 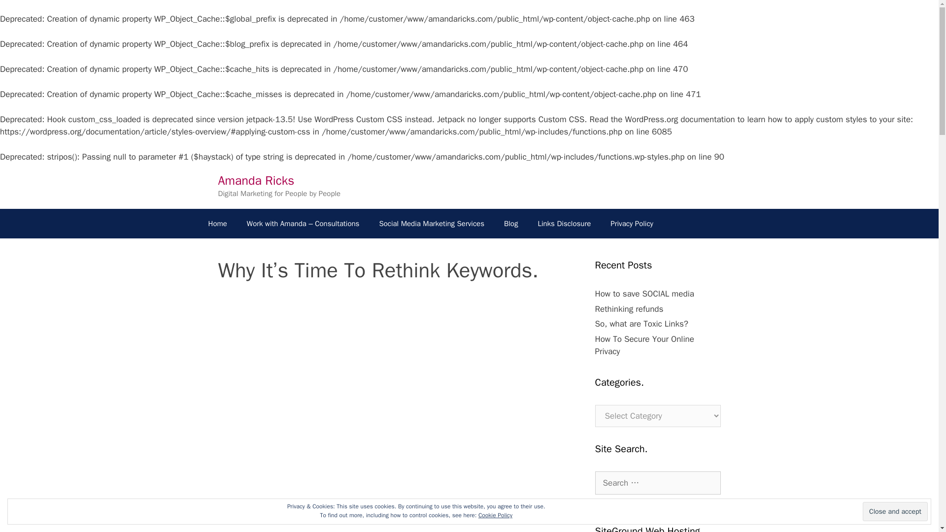 What do you see at coordinates (632, 224) in the screenshot?
I see `Privacy Policy` at bounding box center [632, 224].